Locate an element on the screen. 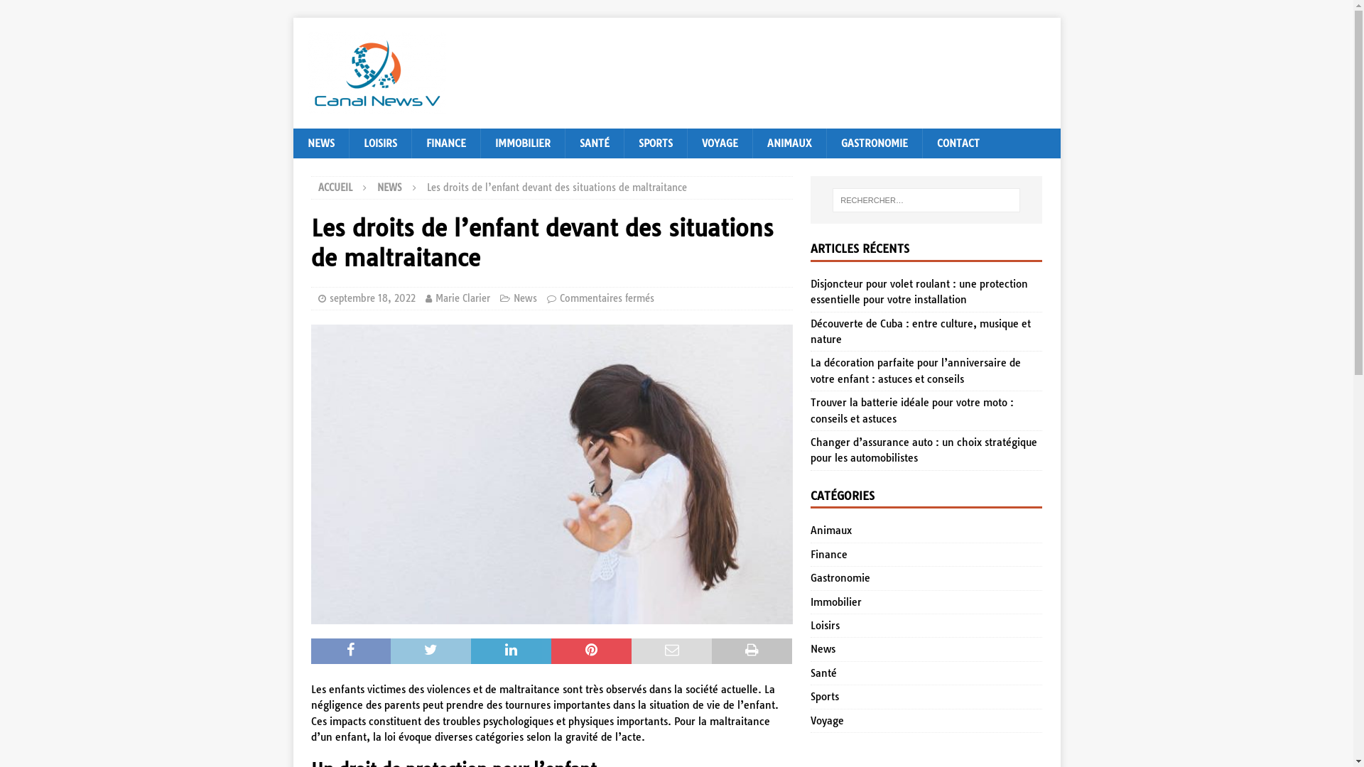 The height and width of the screenshot is (767, 1364). Finance is located at coordinates (926, 555).